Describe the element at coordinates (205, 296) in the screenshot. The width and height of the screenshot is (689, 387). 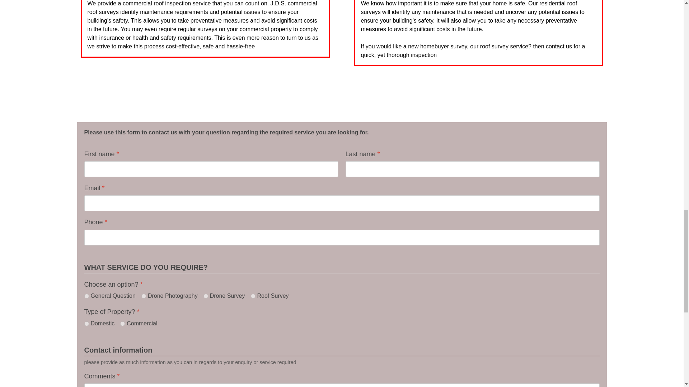
I see `Drone Survey` at that location.